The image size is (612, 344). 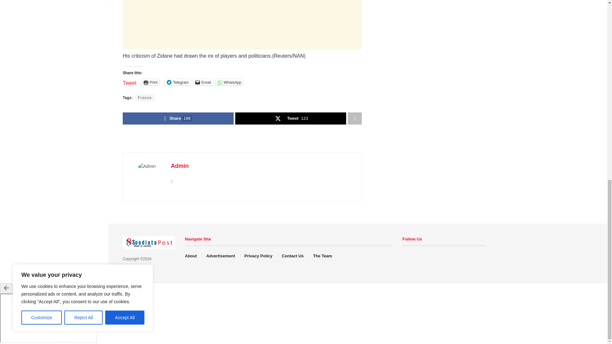 I want to click on Click to share on WhatsApp, so click(x=229, y=82).